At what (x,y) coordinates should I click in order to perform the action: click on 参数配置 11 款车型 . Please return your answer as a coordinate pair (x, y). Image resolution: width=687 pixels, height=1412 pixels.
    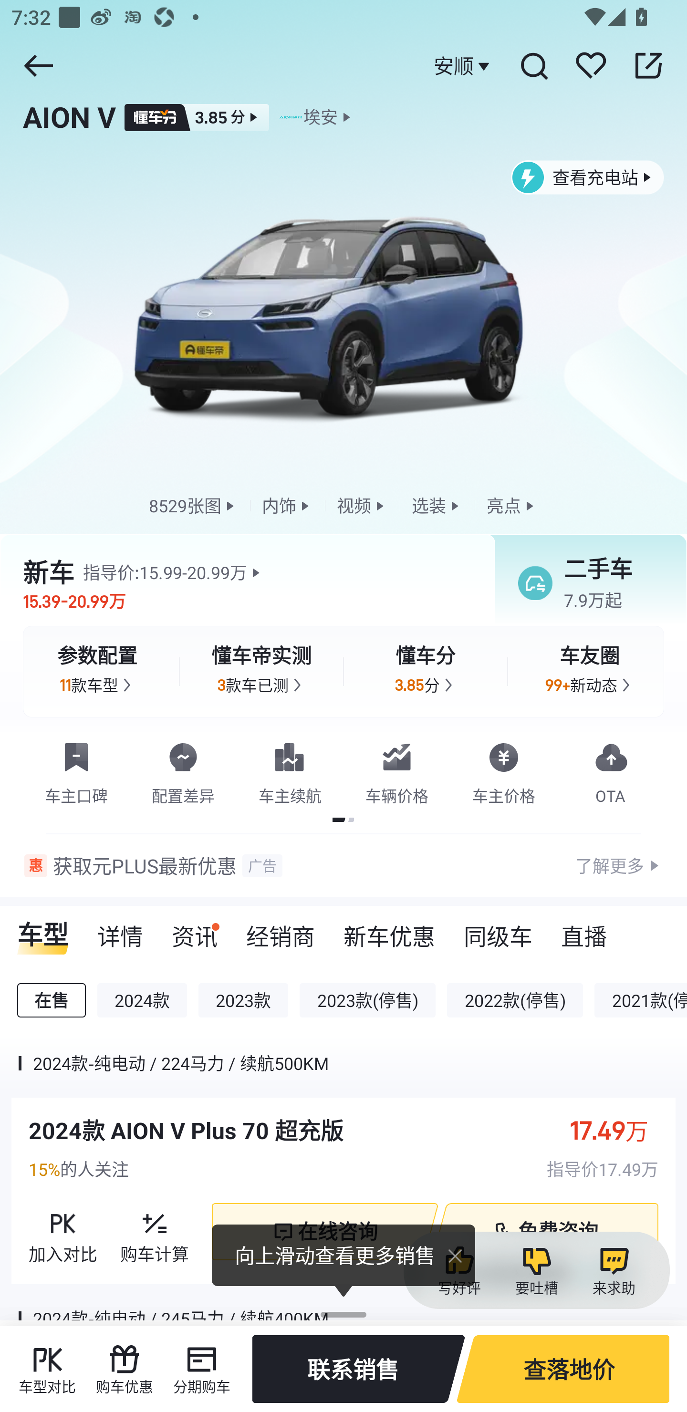
    Looking at the image, I should click on (97, 671).